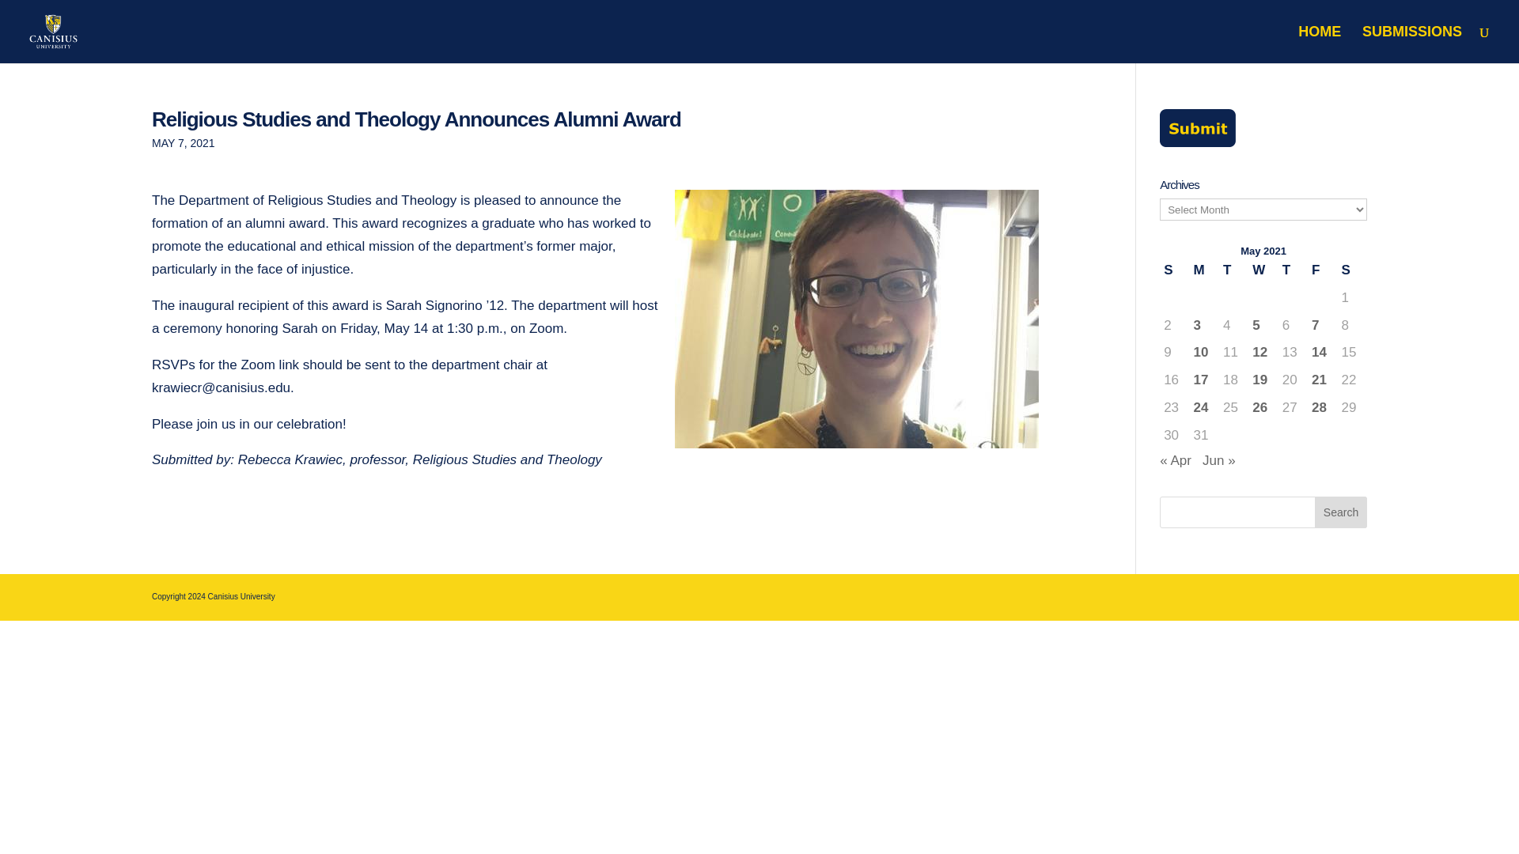 This screenshot has height=854, width=1519. Describe the element at coordinates (1341, 512) in the screenshot. I see `Search` at that location.